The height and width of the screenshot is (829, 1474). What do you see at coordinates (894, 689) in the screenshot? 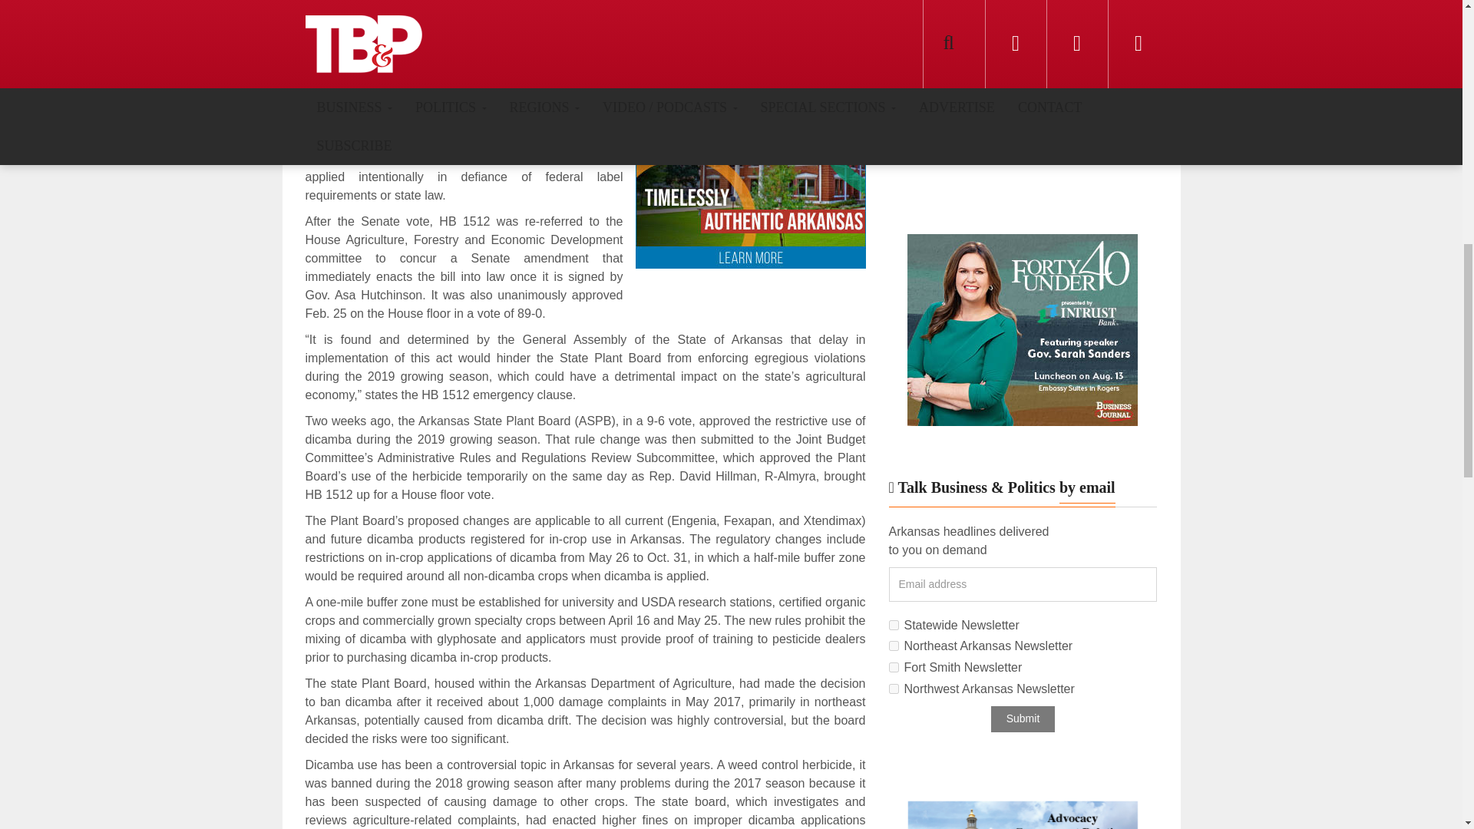
I see `536baa6e11` at bounding box center [894, 689].